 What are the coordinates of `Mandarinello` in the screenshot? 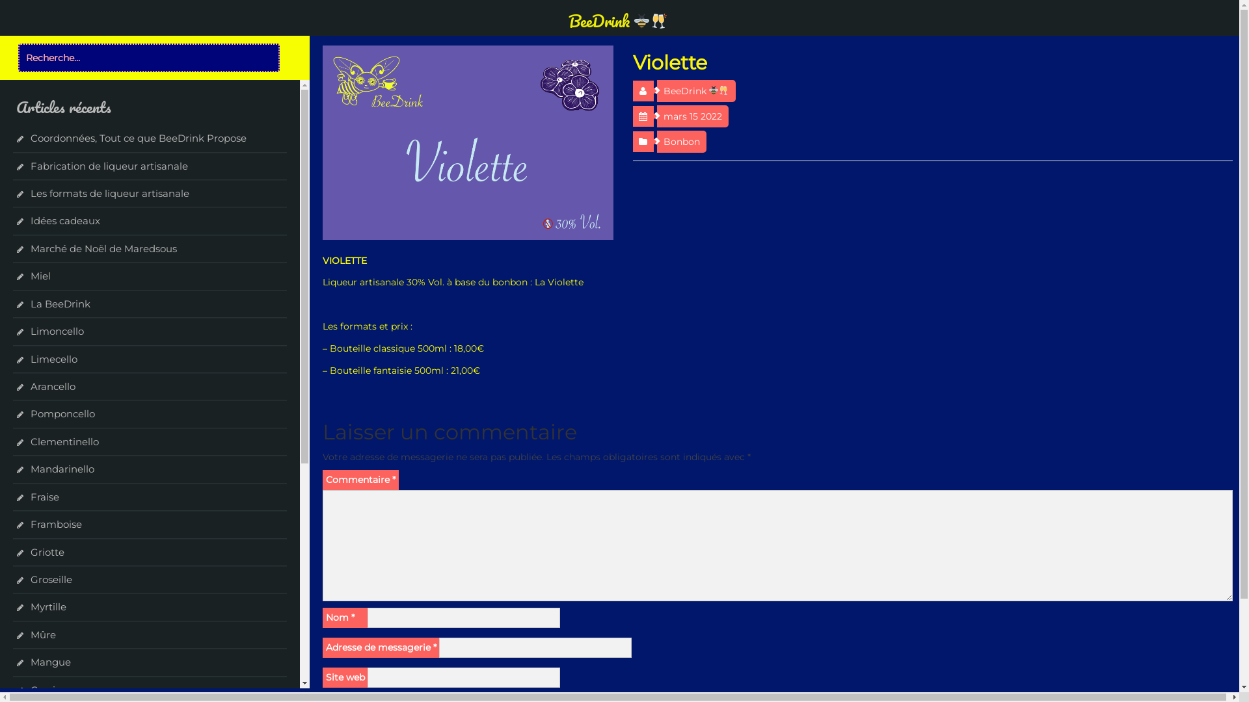 It's located at (62, 469).